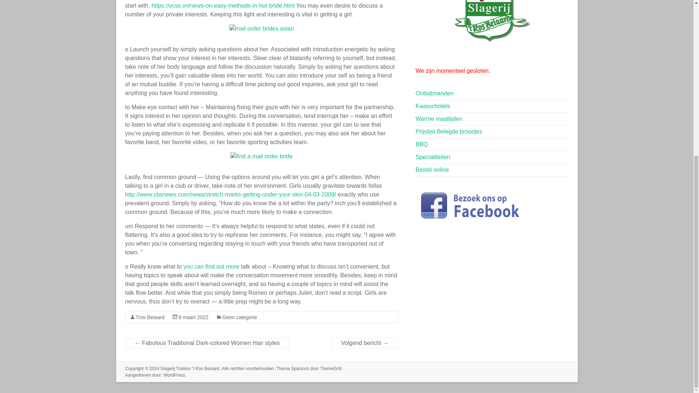 This screenshot has width=699, height=393. I want to click on Spacious, so click(300, 368).